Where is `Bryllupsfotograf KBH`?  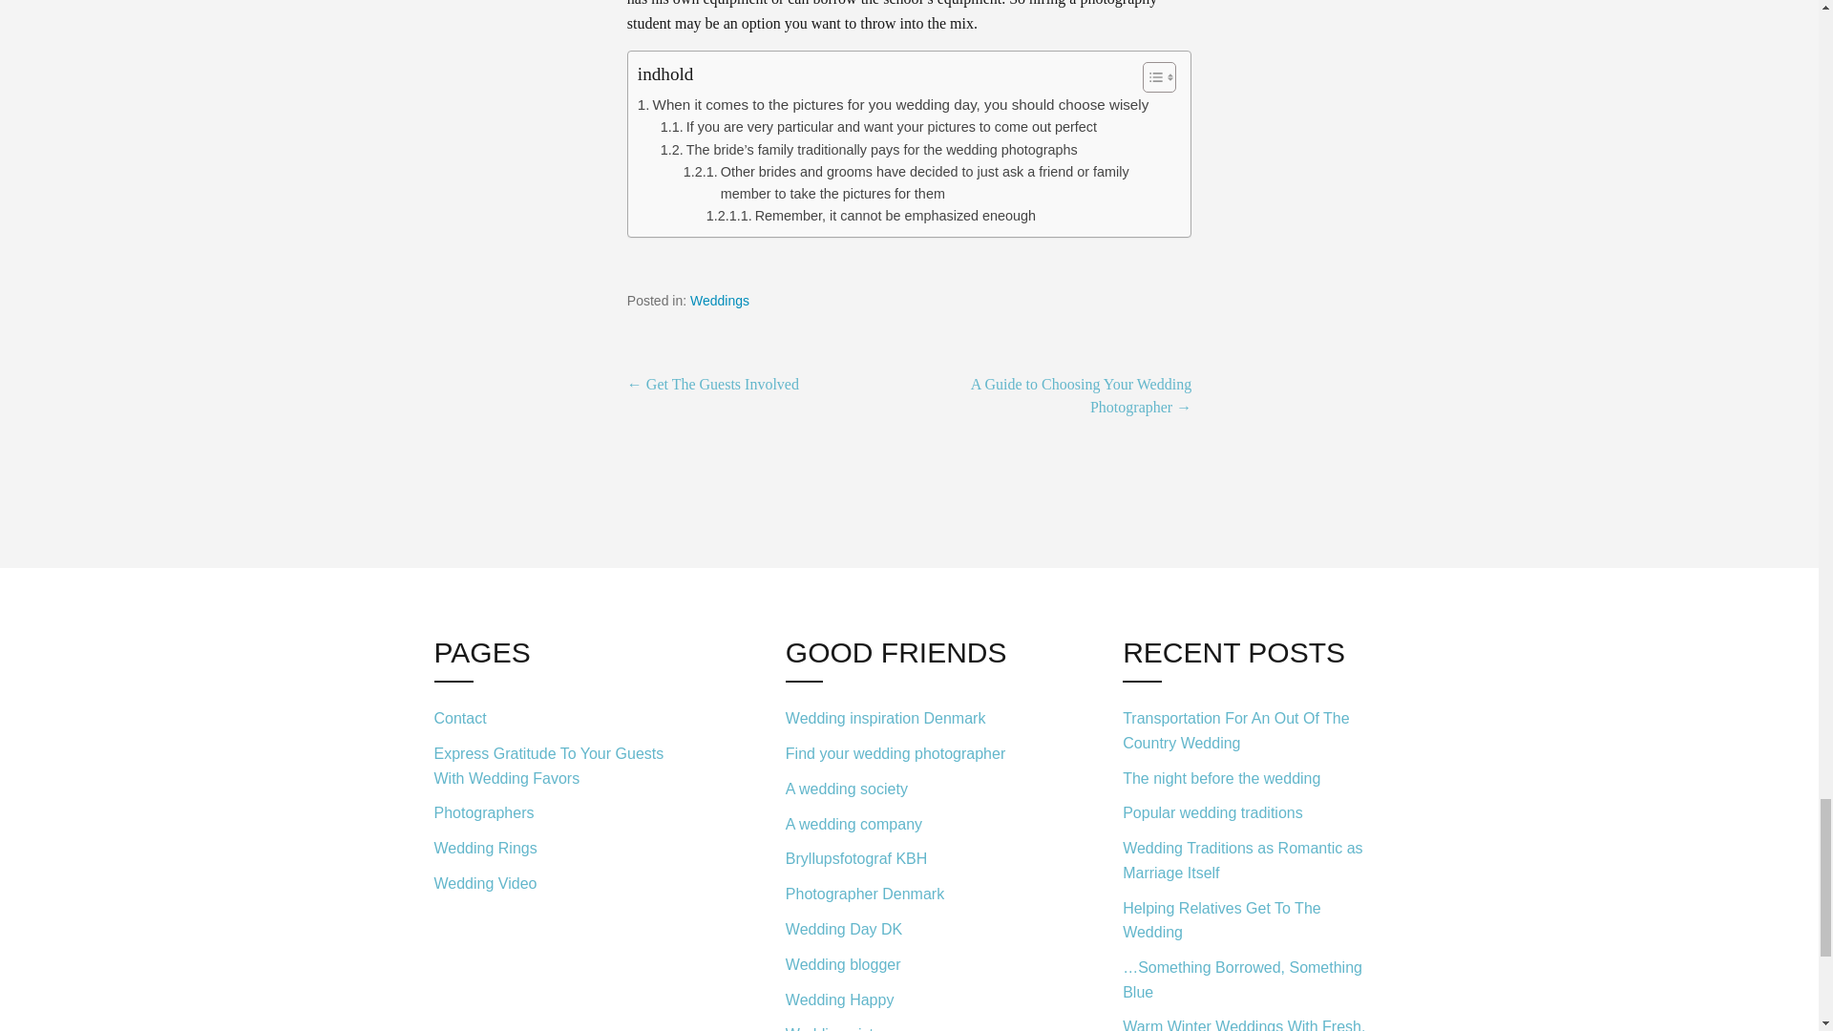
Bryllupsfotograf KBH is located at coordinates (909, 859).